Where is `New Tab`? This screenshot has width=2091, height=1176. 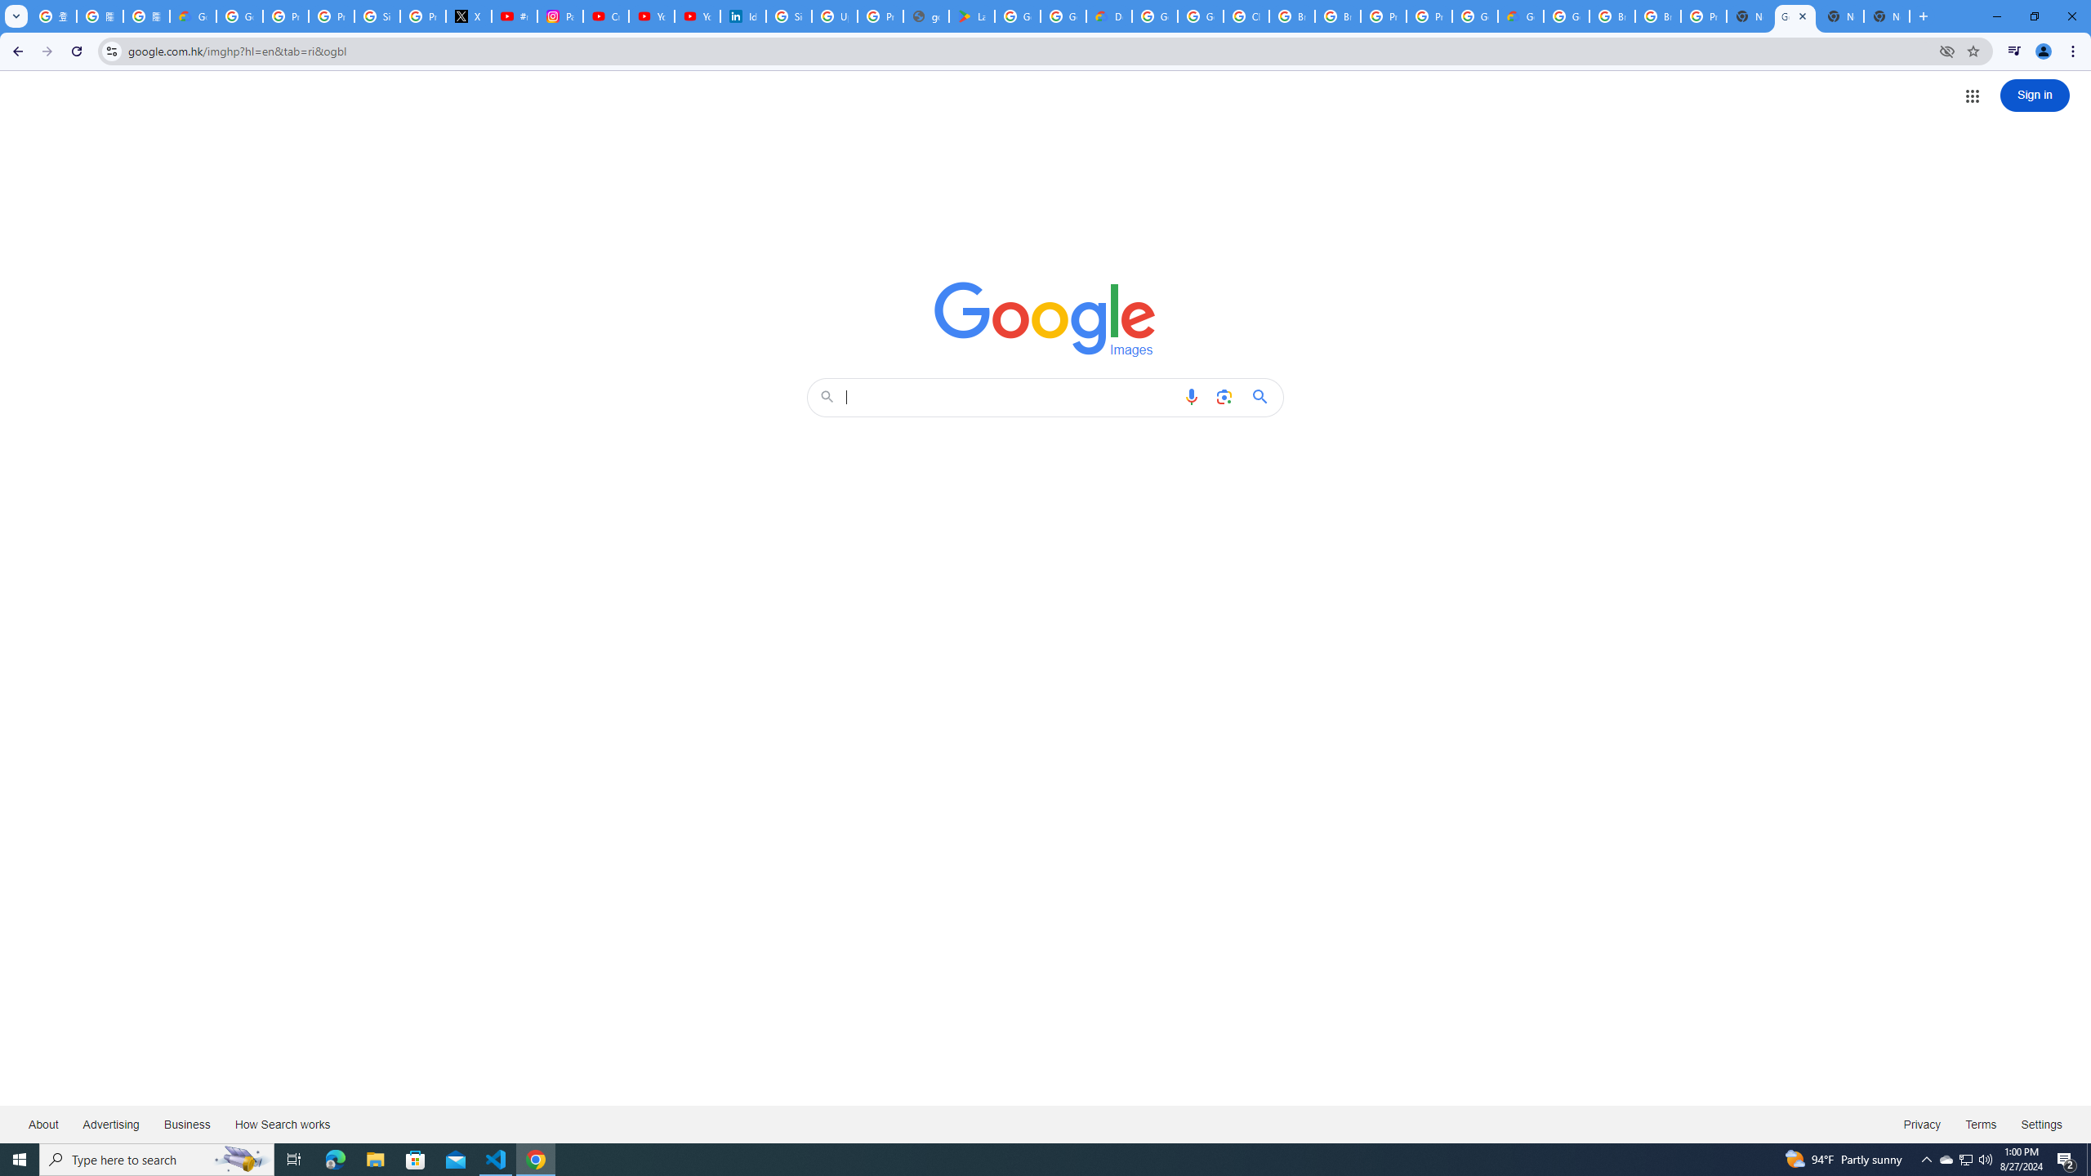 New Tab is located at coordinates (1887, 16).